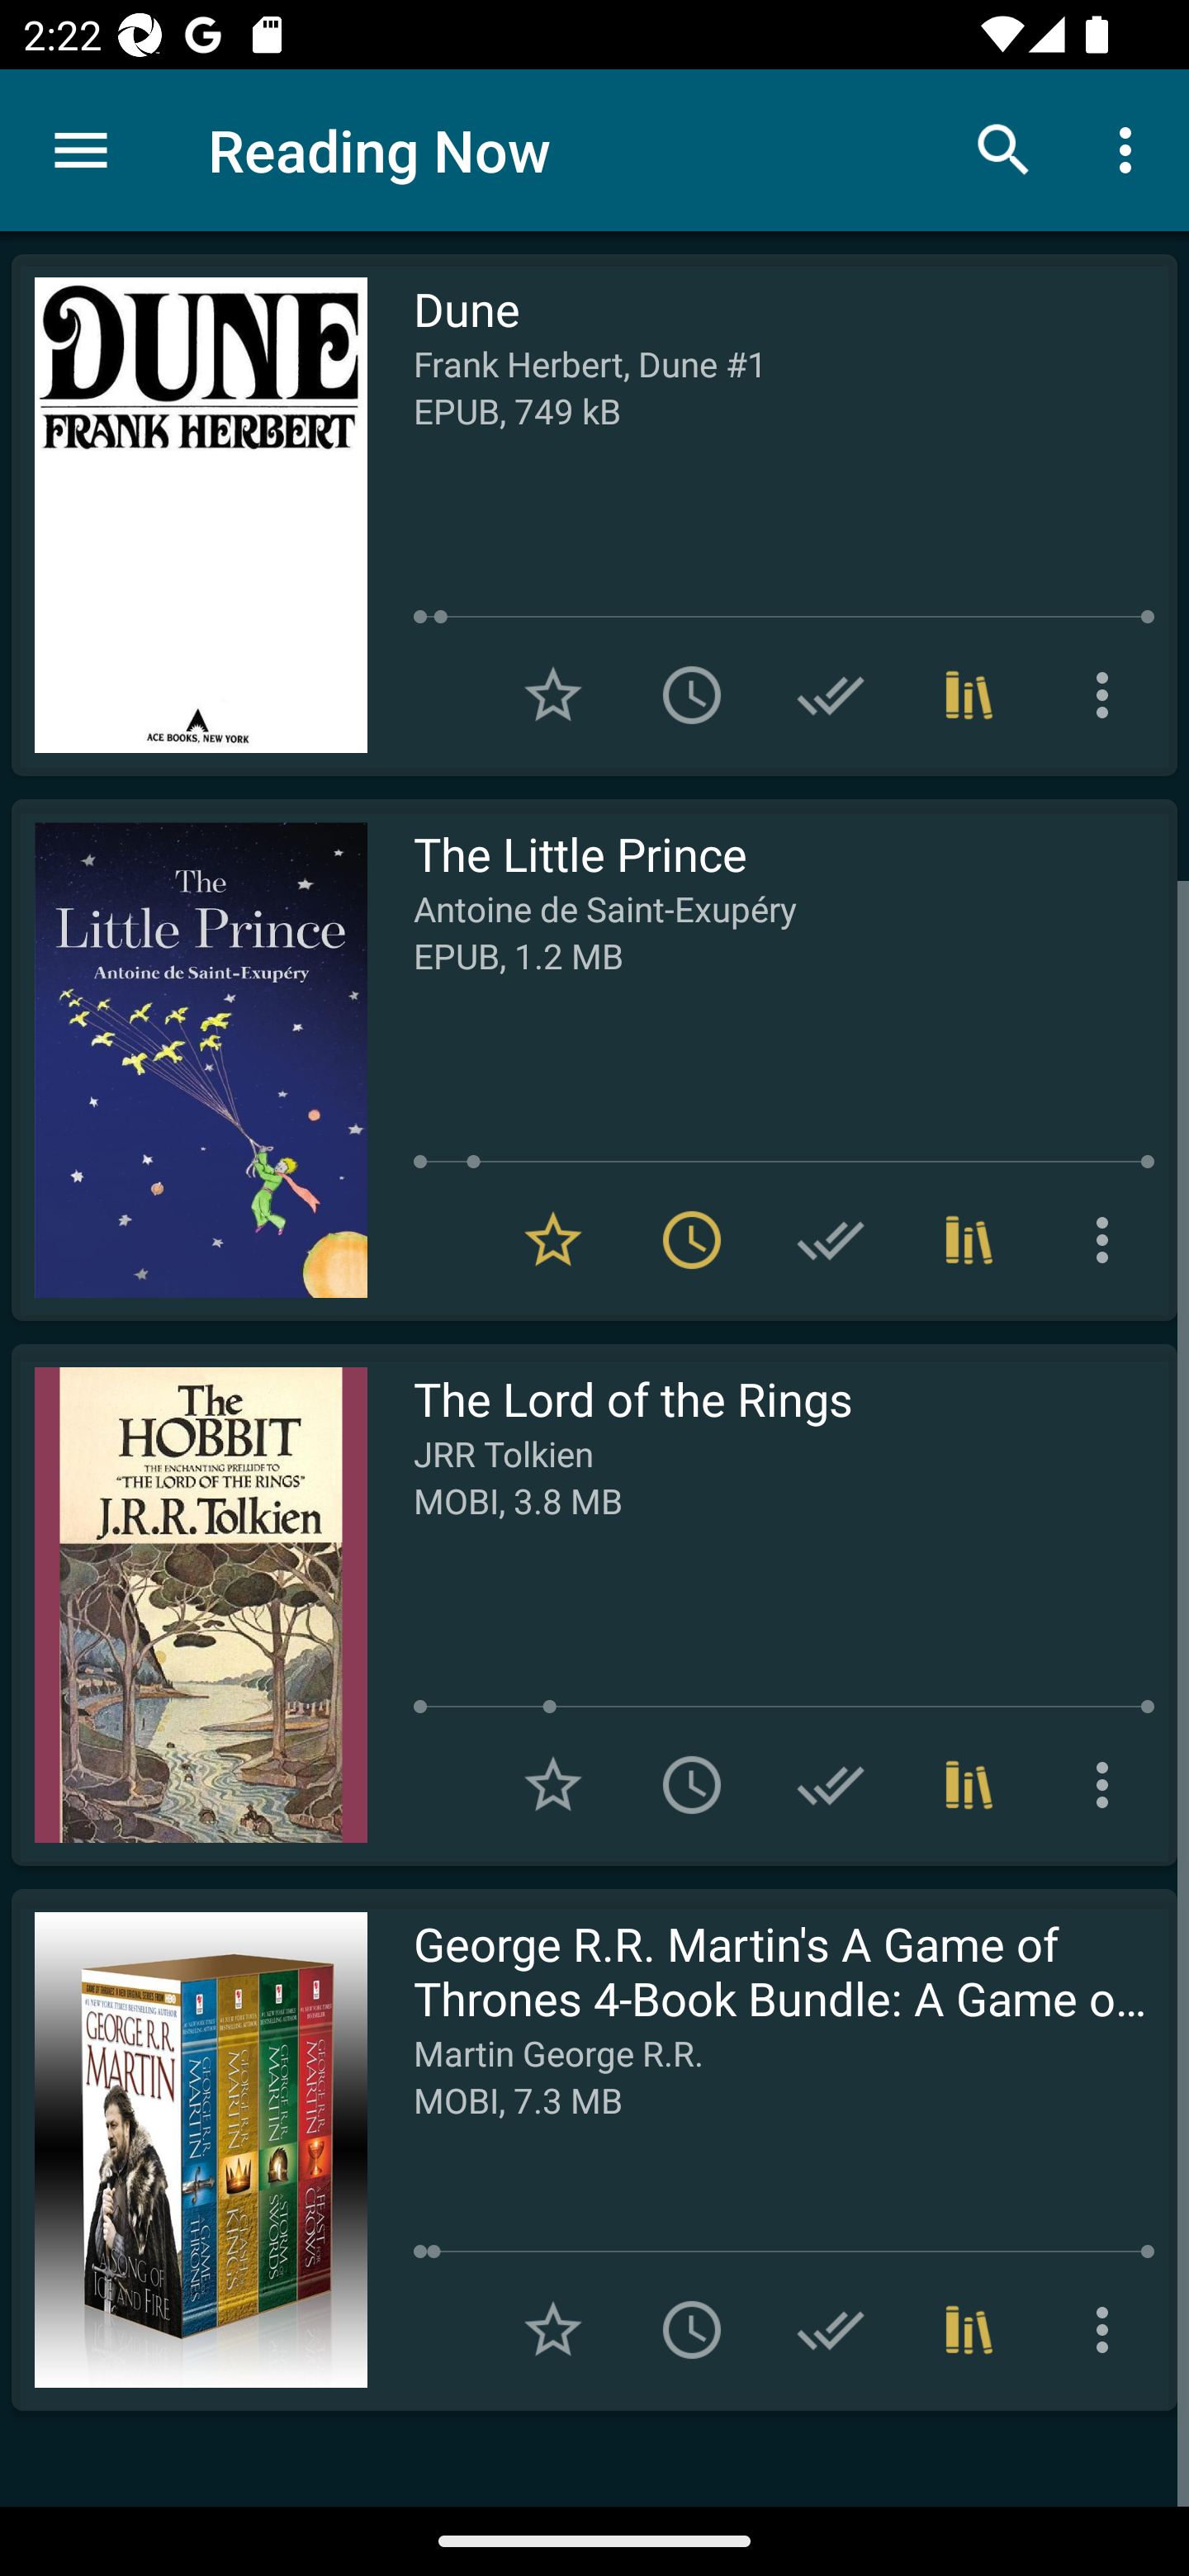  Describe the element at coordinates (692, 2330) in the screenshot. I see `Add to To read` at that location.